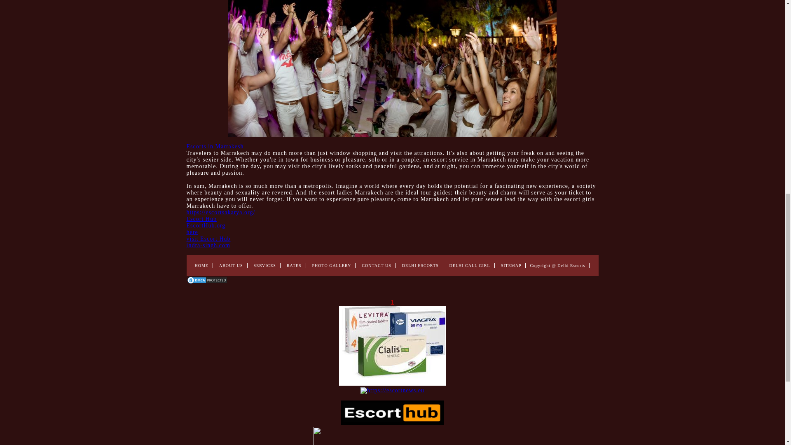  What do you see at coordinates (420, 265) in the screenshot?
I see `DELHI ESCORTS` at bounding box center [420, 265].